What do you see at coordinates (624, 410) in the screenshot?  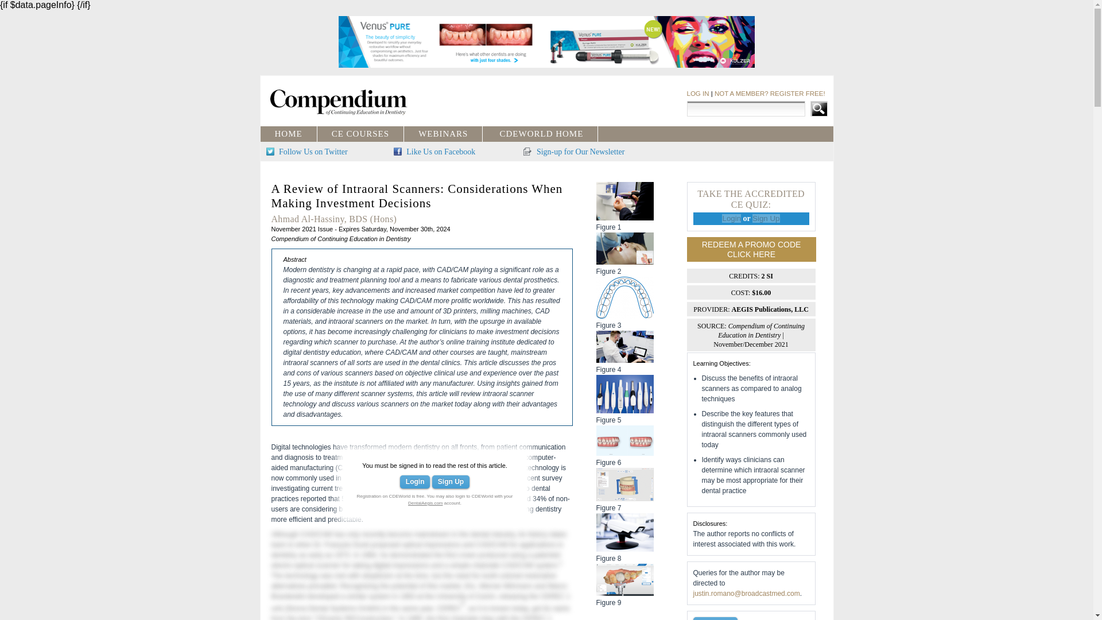 I see `Figure 5` at bounding box center [624, 410].